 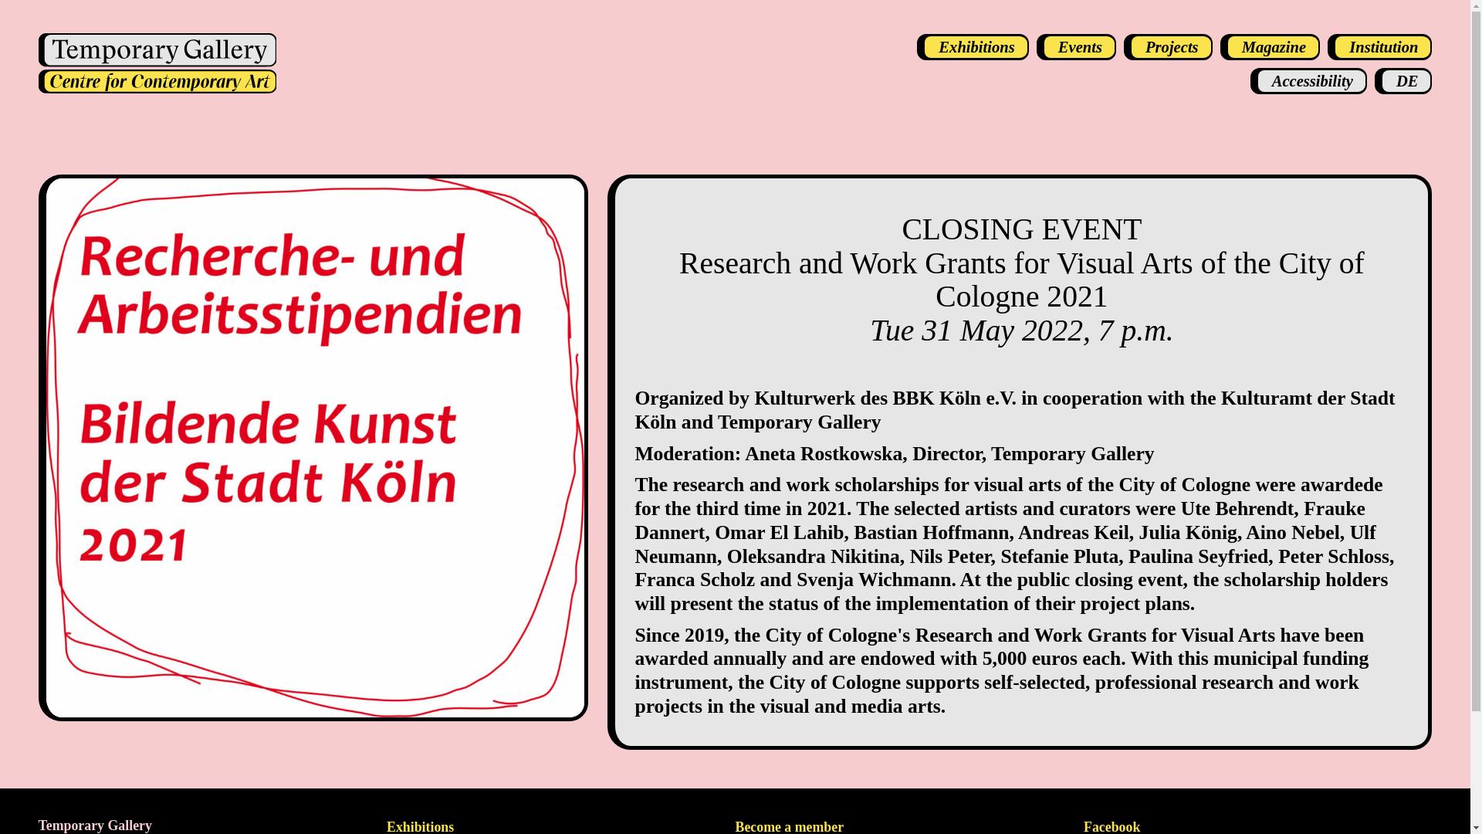 I want to click on DE, so click(x=1403, y=80).